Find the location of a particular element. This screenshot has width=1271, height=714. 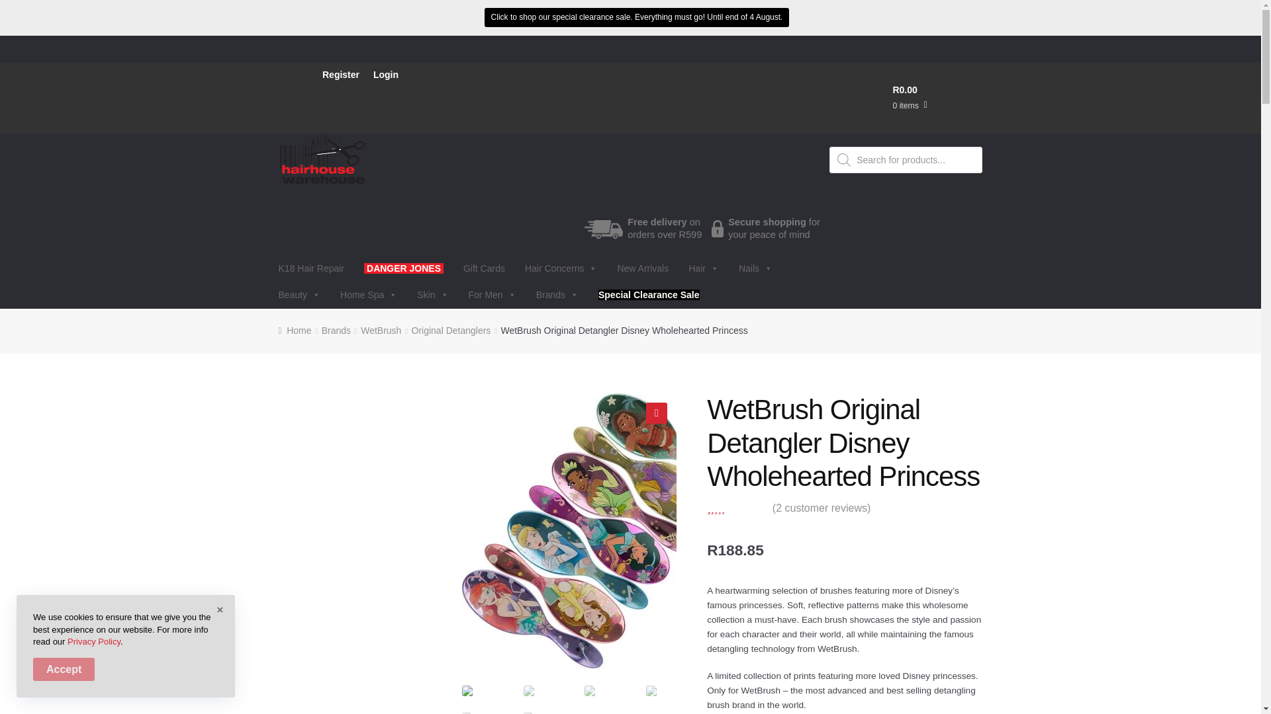

Hair Concerns is located at coordinates (561, 268).